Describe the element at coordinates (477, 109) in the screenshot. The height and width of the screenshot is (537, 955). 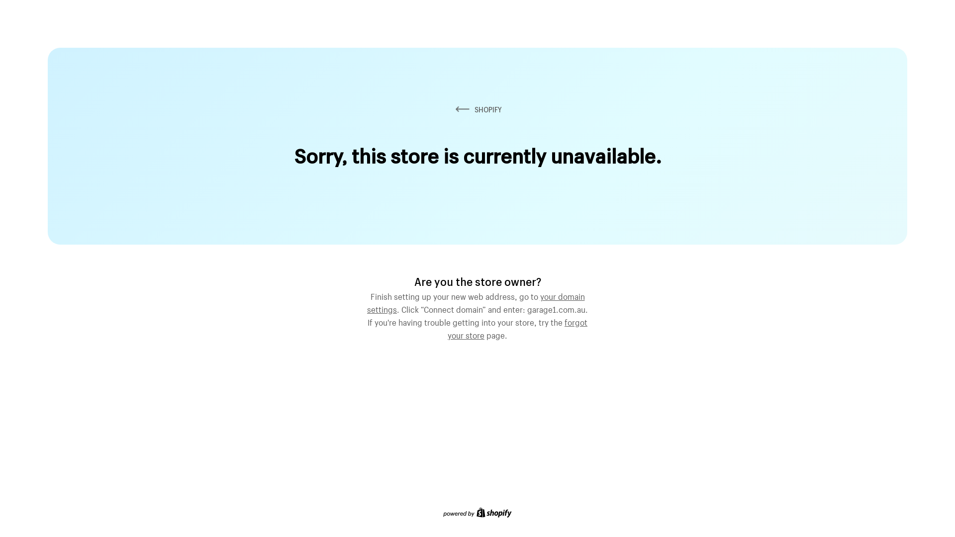
I see `SHOPIFY` at that location.